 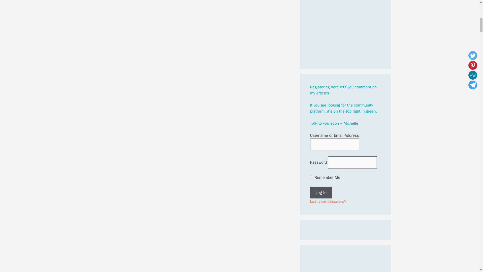 What do you see at coordinates (321, 192) in the screenshot?
I see `Log In` at bounding box center [321, 192].